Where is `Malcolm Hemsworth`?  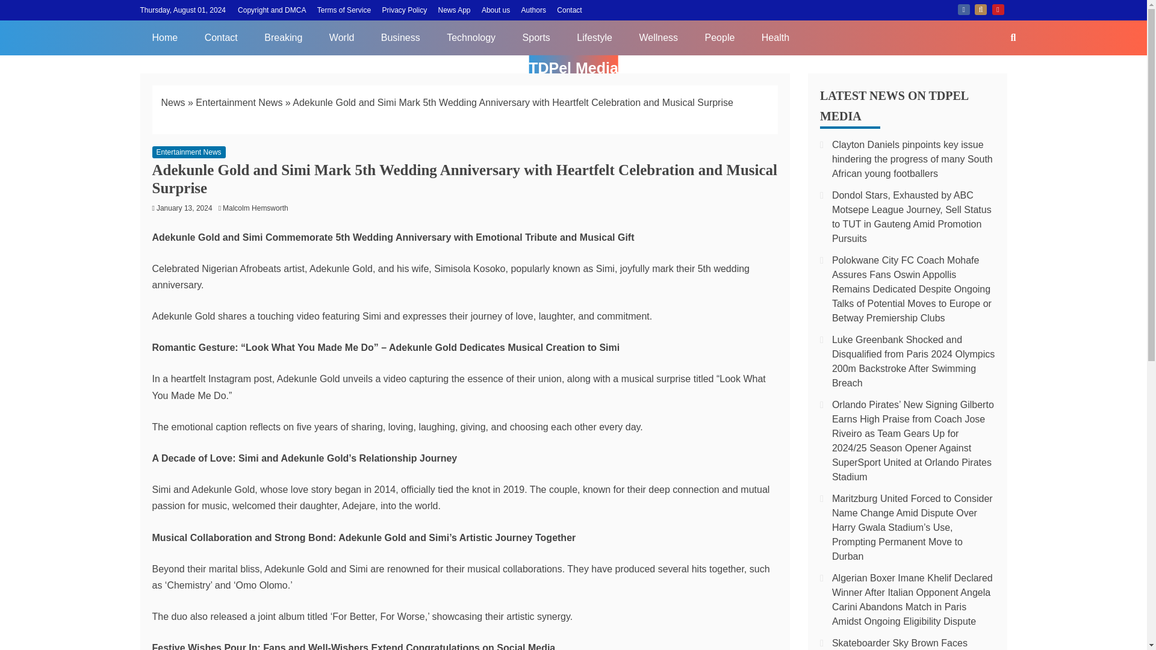
Malcolm Hemsworth is located at coordinates (259, 208).